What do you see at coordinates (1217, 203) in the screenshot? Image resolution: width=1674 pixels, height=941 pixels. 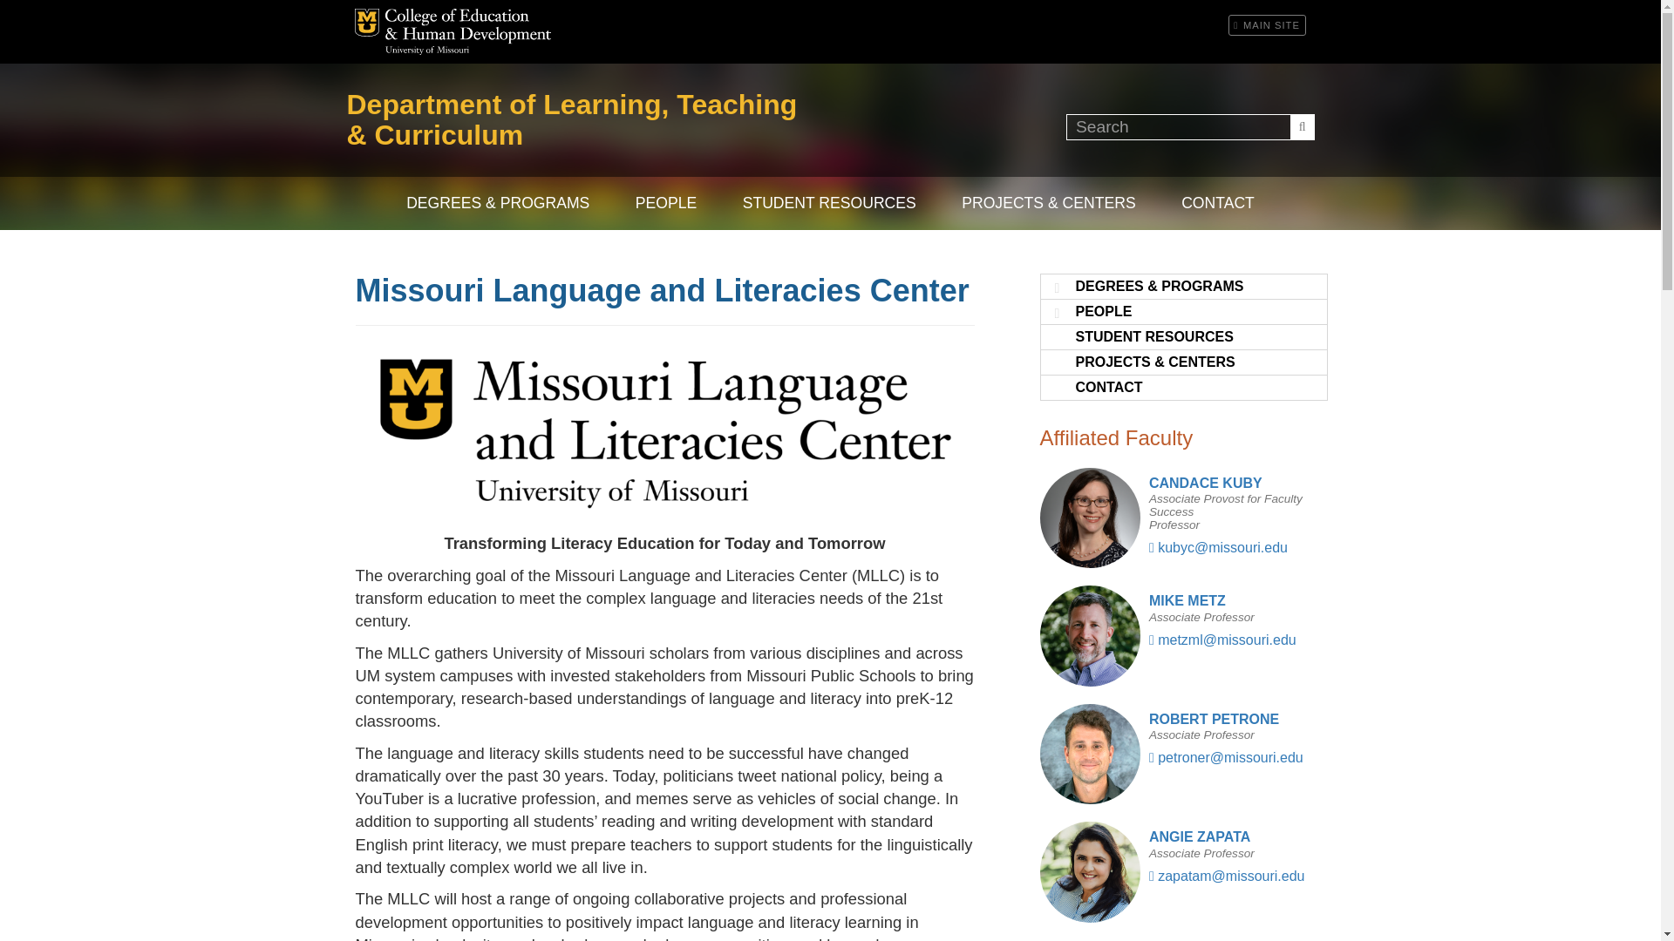 I see `CONTACT` at bounding box center [1217, 203].